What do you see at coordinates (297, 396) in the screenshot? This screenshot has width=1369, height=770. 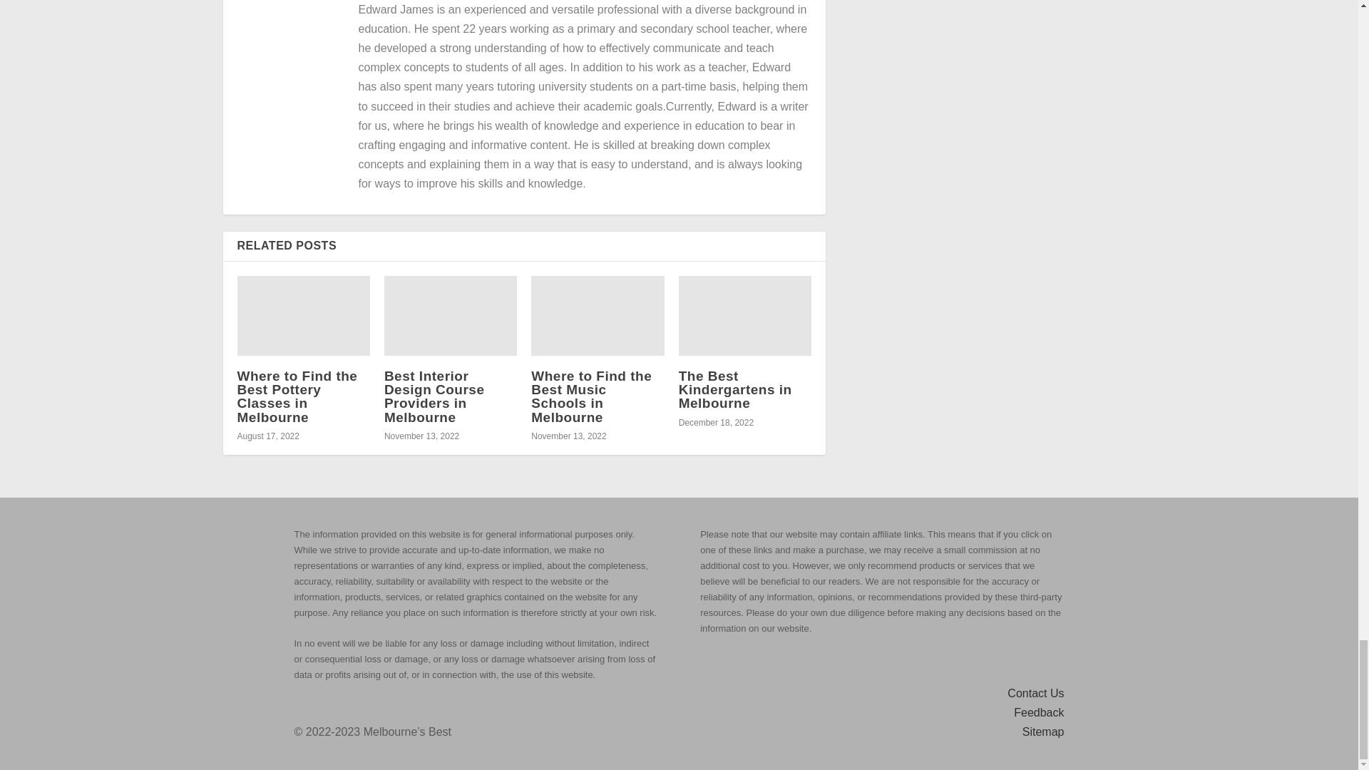 I see `Where to Find the Best Pottery Classes in Melbourne` at bounding box center [297, 396].